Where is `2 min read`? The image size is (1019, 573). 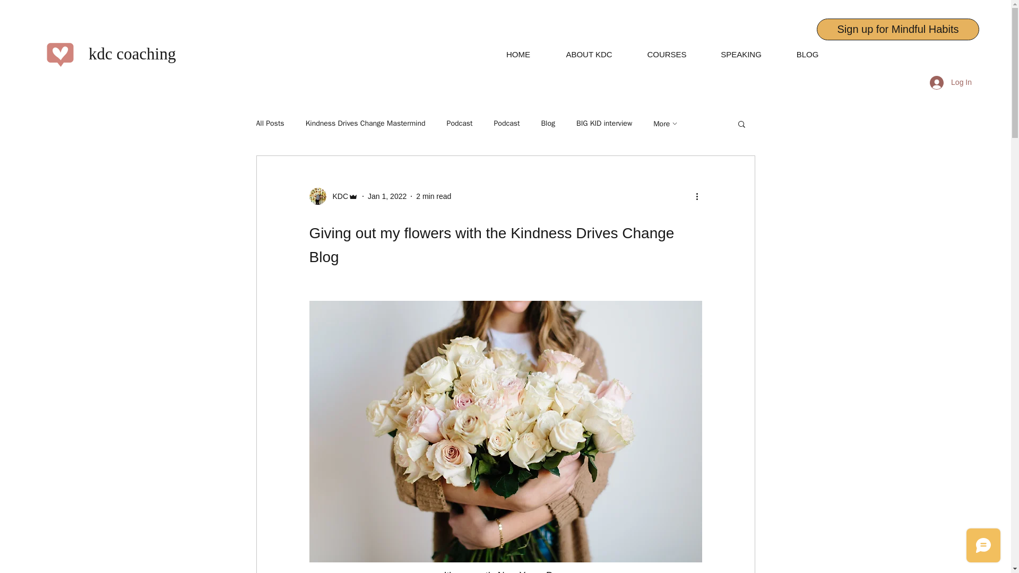 2 min read is located at coordinates (433, 196).